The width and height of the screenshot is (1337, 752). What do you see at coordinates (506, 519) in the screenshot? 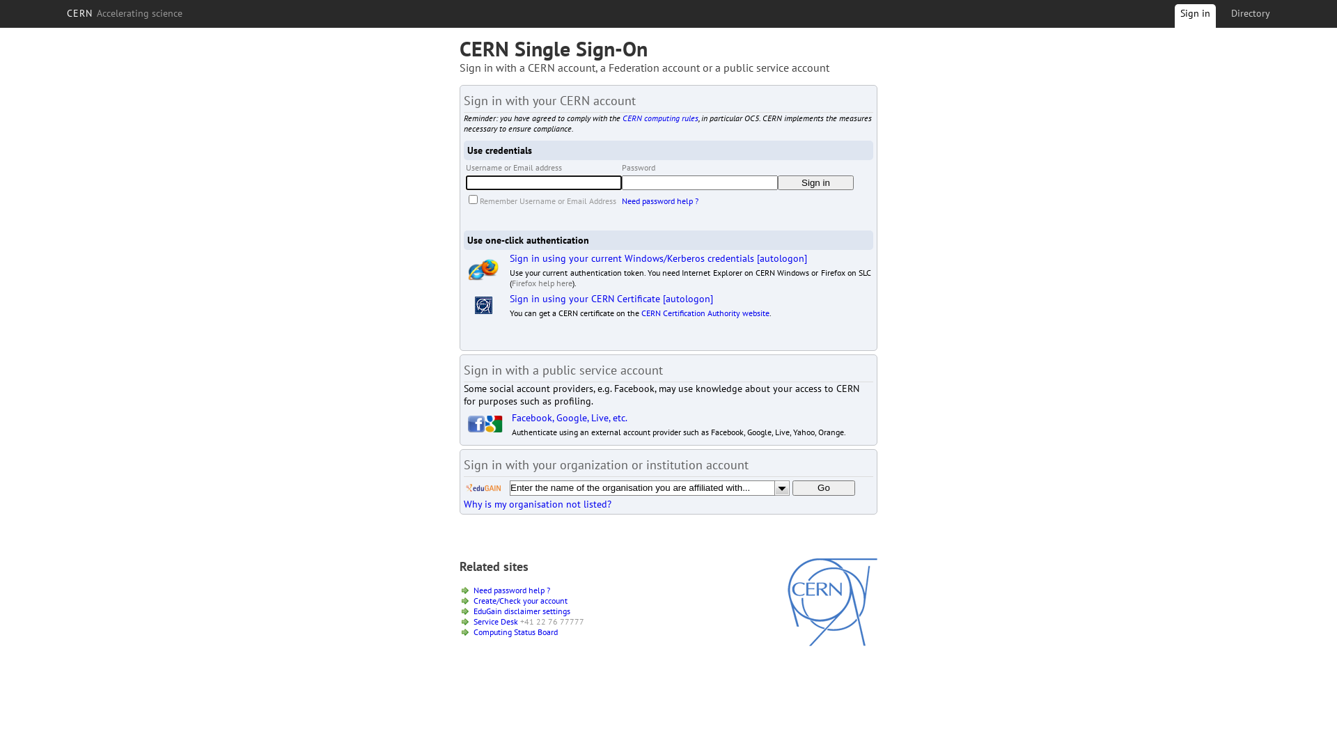
I see `[show debug information]` at bounding box center [506, 519].